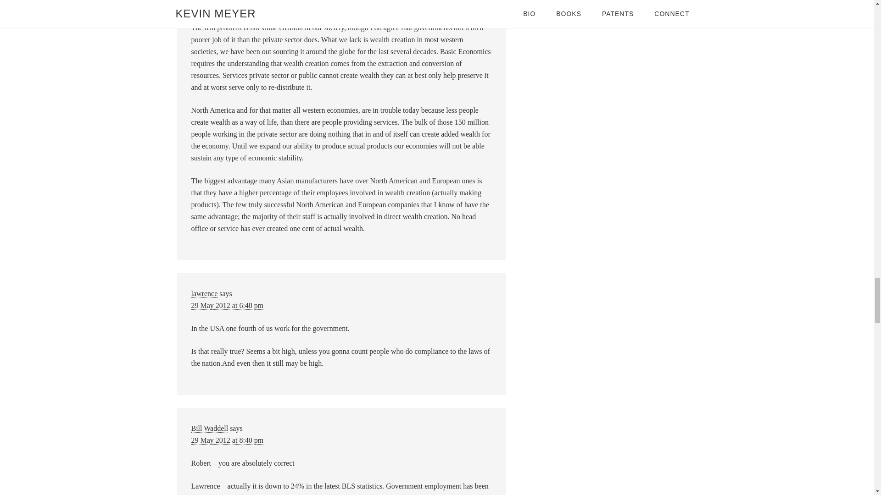  I want to click on 29 May 2012 at 6:48 pm, so click(227, 305).